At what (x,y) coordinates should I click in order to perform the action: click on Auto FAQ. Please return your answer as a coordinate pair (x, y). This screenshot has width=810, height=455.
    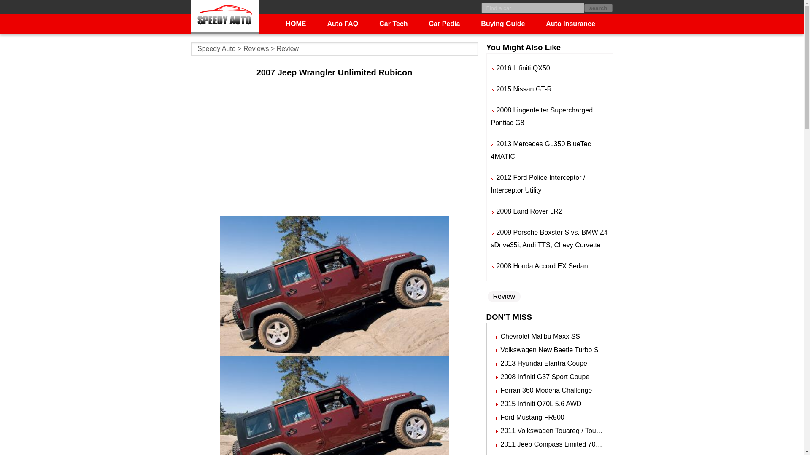
    Looking at the image, I should click on (343, 24).